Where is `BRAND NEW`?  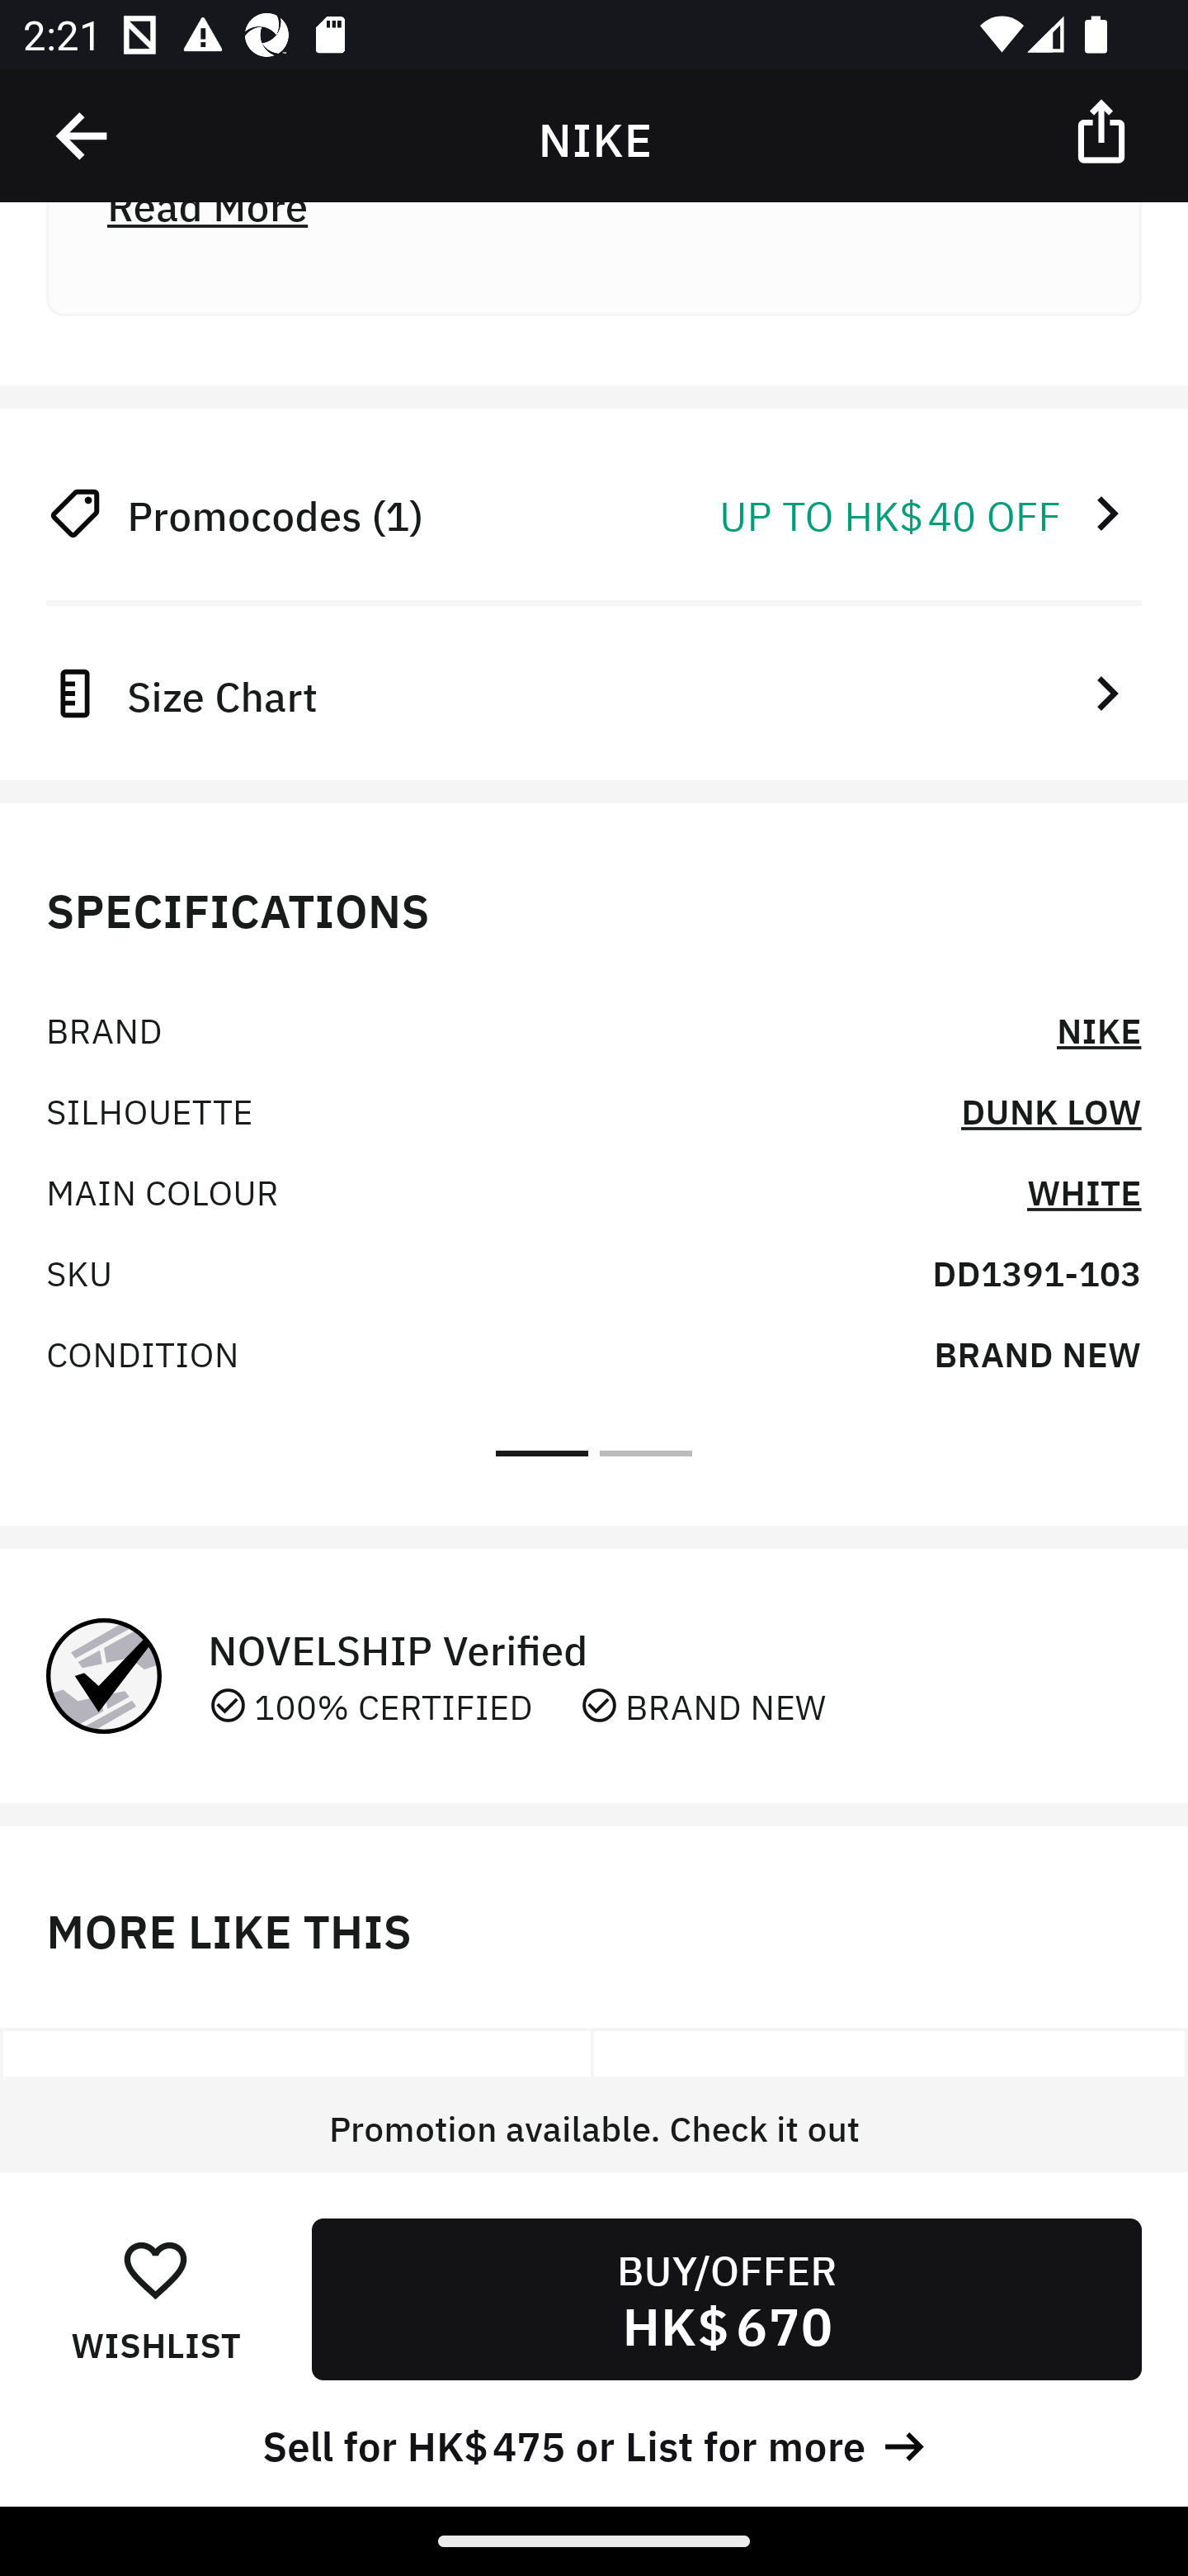 BRAND NEW is located at coordinates (1037, 1352).